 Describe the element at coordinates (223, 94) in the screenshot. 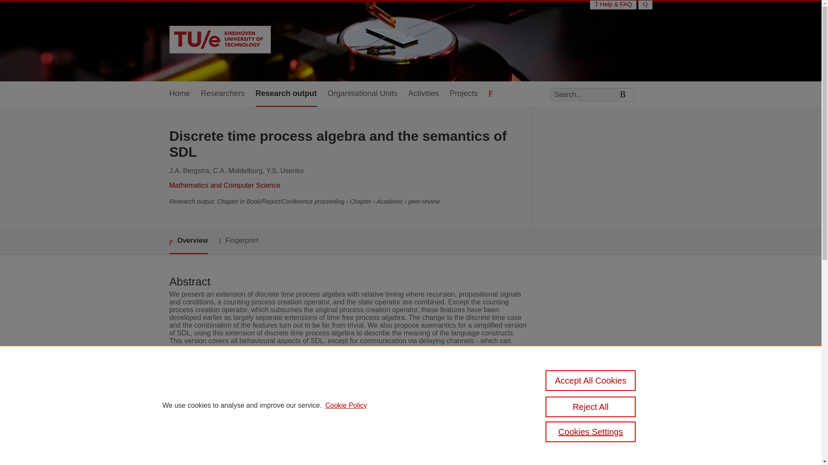

I see `Researchers` at that location.